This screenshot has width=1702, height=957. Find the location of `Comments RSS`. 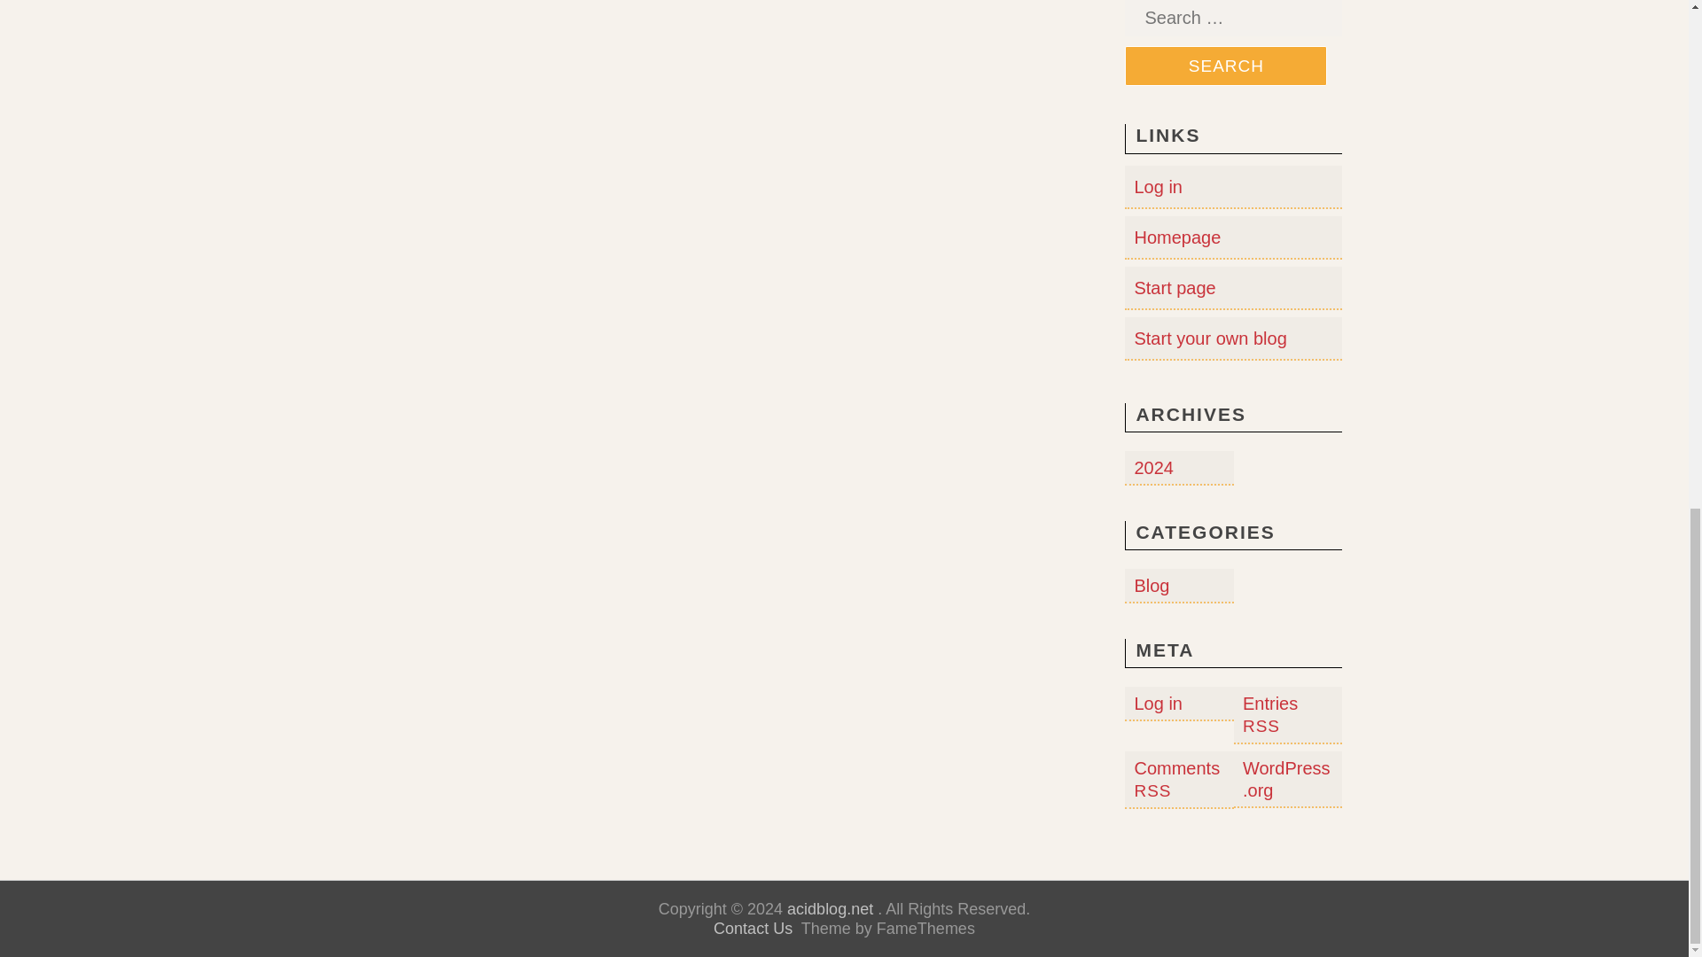

Comments RSS is located at coordinates (1176, 779).